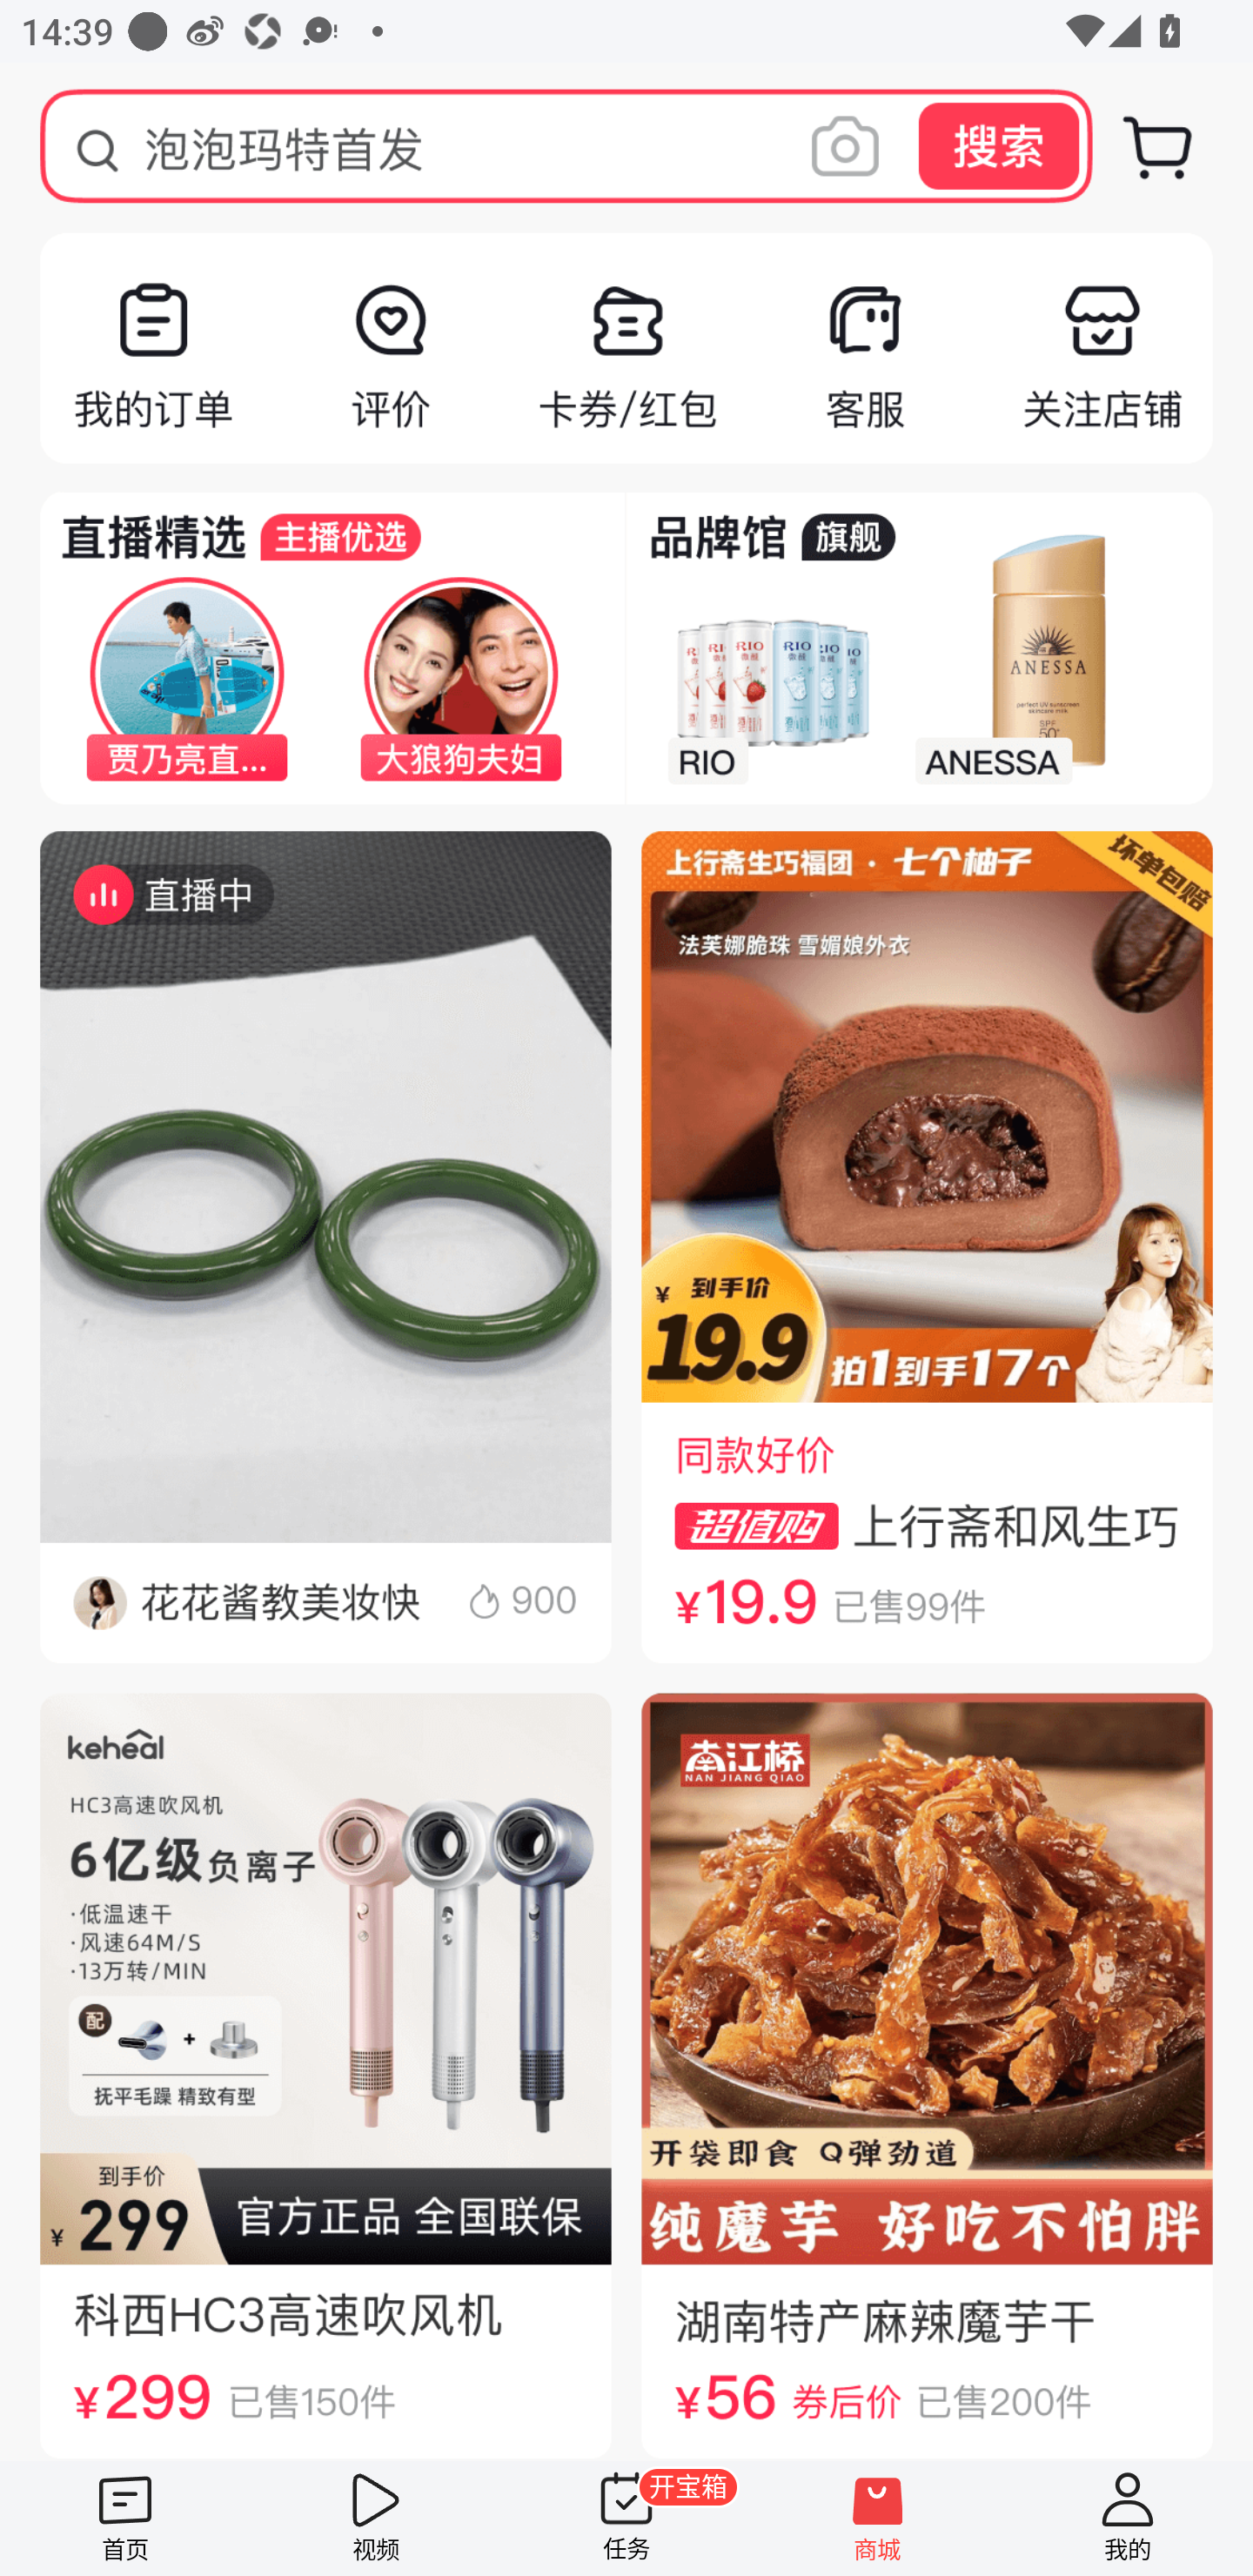  What do you see at coordinates (877, 2518) in the screenshot?
I see `商城` at bounding box center [877, 2518].